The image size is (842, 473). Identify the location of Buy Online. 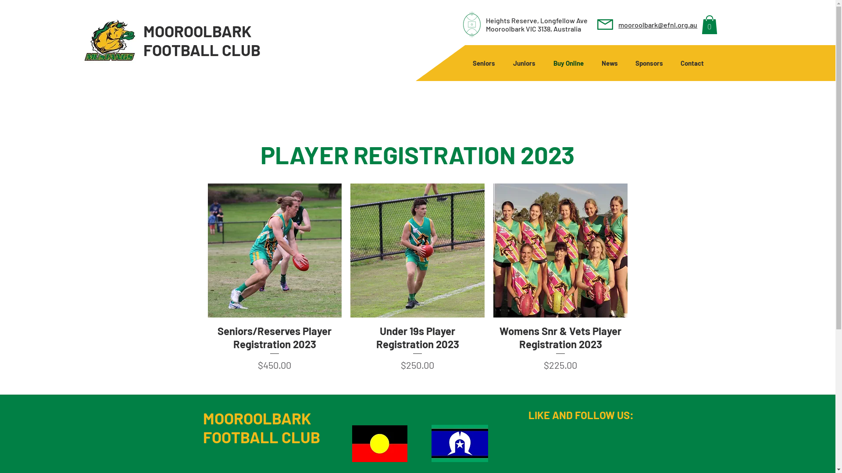
(569, 63).